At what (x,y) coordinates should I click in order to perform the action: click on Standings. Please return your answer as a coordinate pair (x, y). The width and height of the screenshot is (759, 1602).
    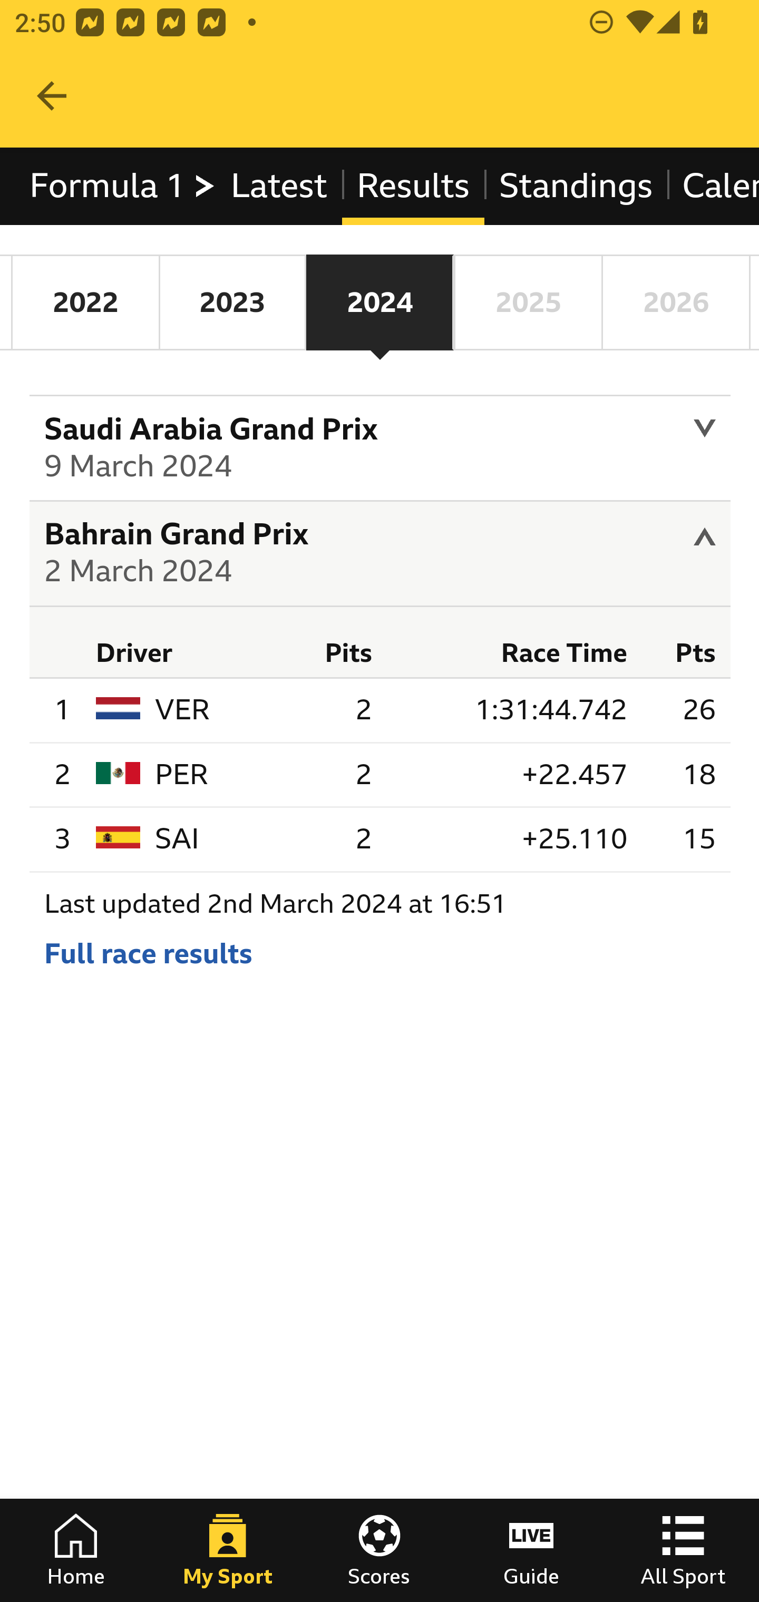
    Looking at the image, I should click on (577, 185).